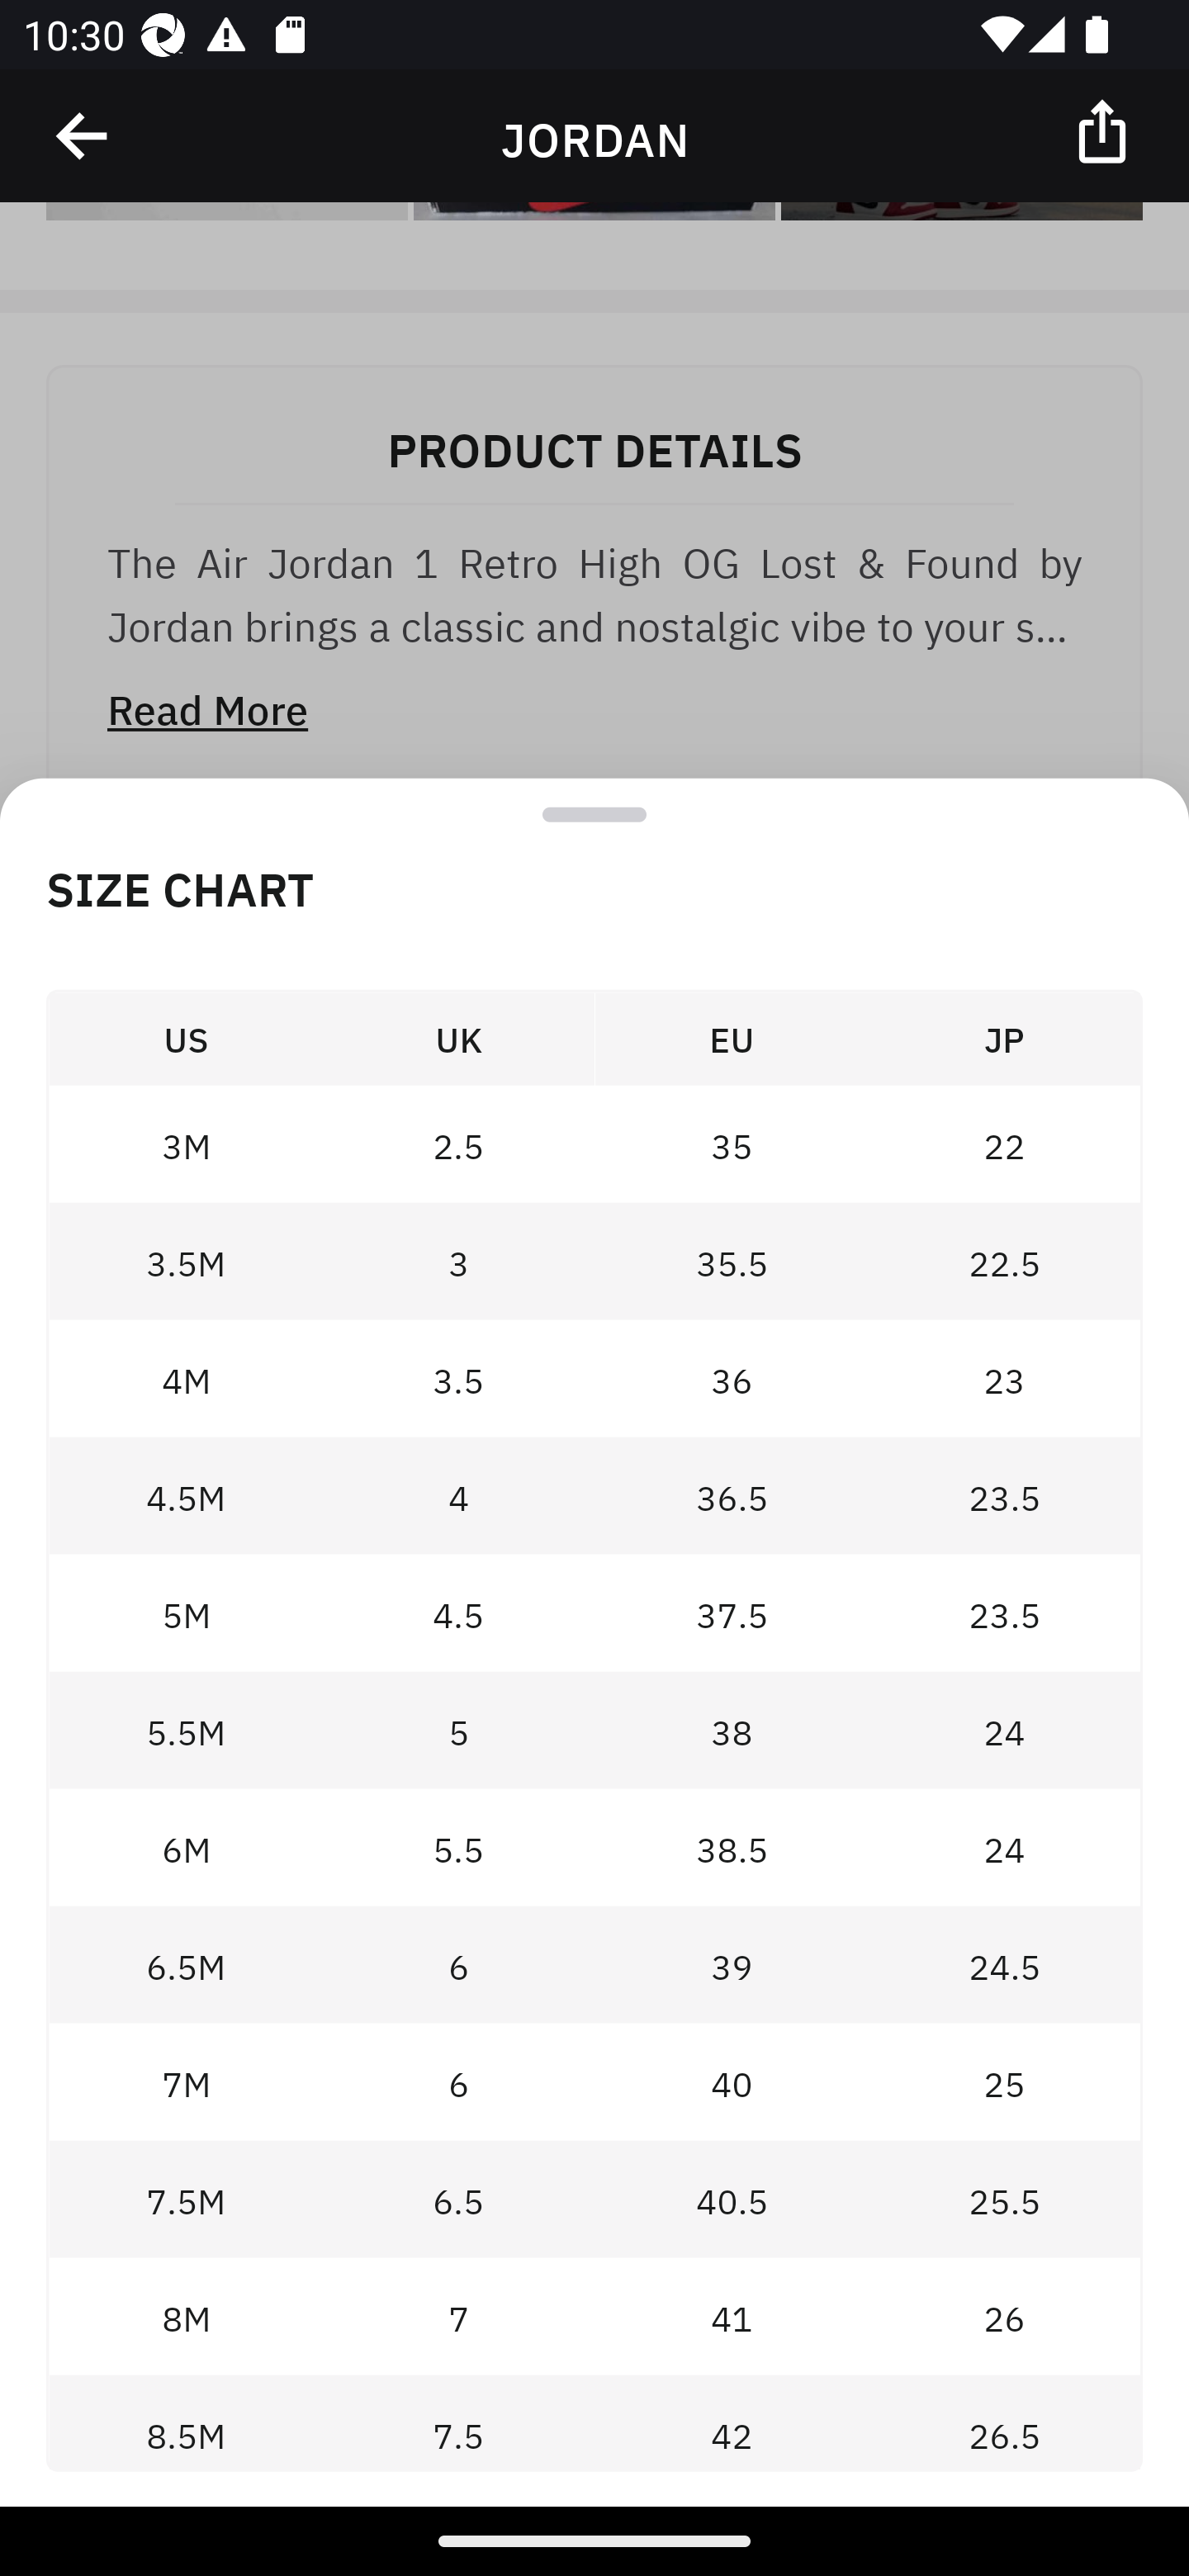  Describe the element at coordinates (1105, 130) in the screenshot. I see `` at that location.